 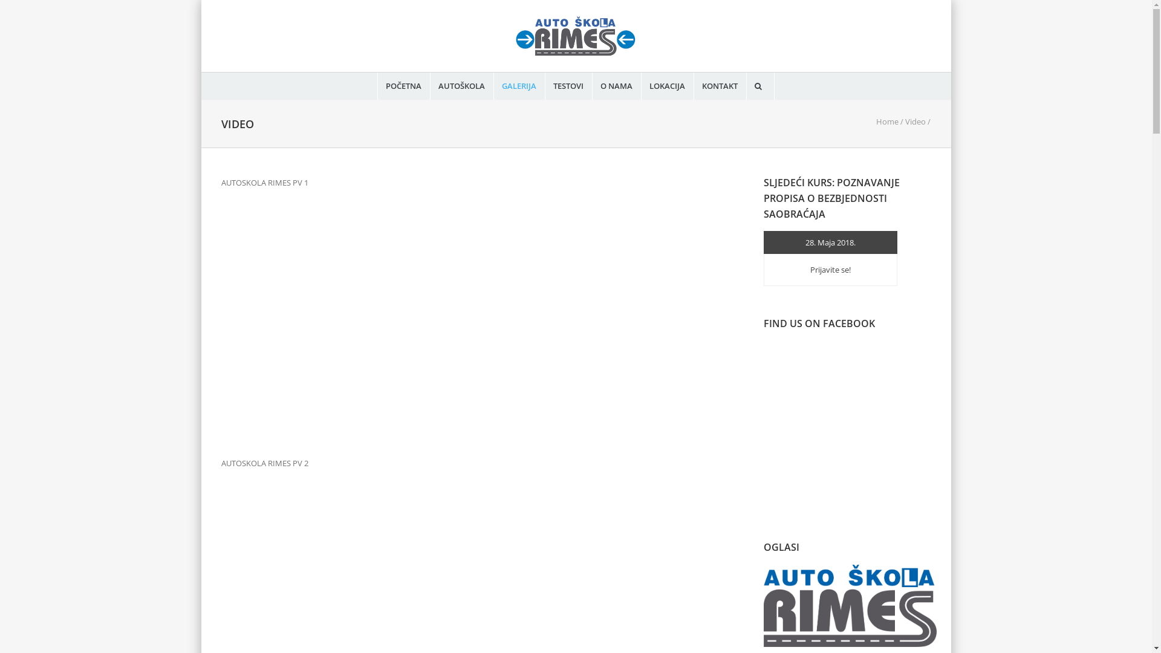 I want to click on KONTAKT, so click(x=720, y=86).